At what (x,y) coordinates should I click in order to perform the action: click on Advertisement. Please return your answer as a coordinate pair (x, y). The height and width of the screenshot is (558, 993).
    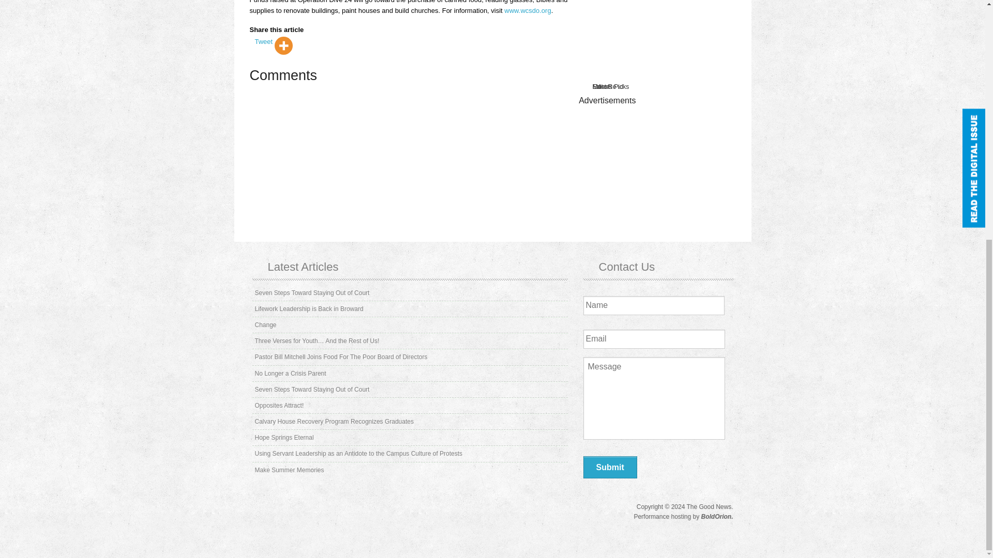
    Looking at the image, I should click on (661, 169).